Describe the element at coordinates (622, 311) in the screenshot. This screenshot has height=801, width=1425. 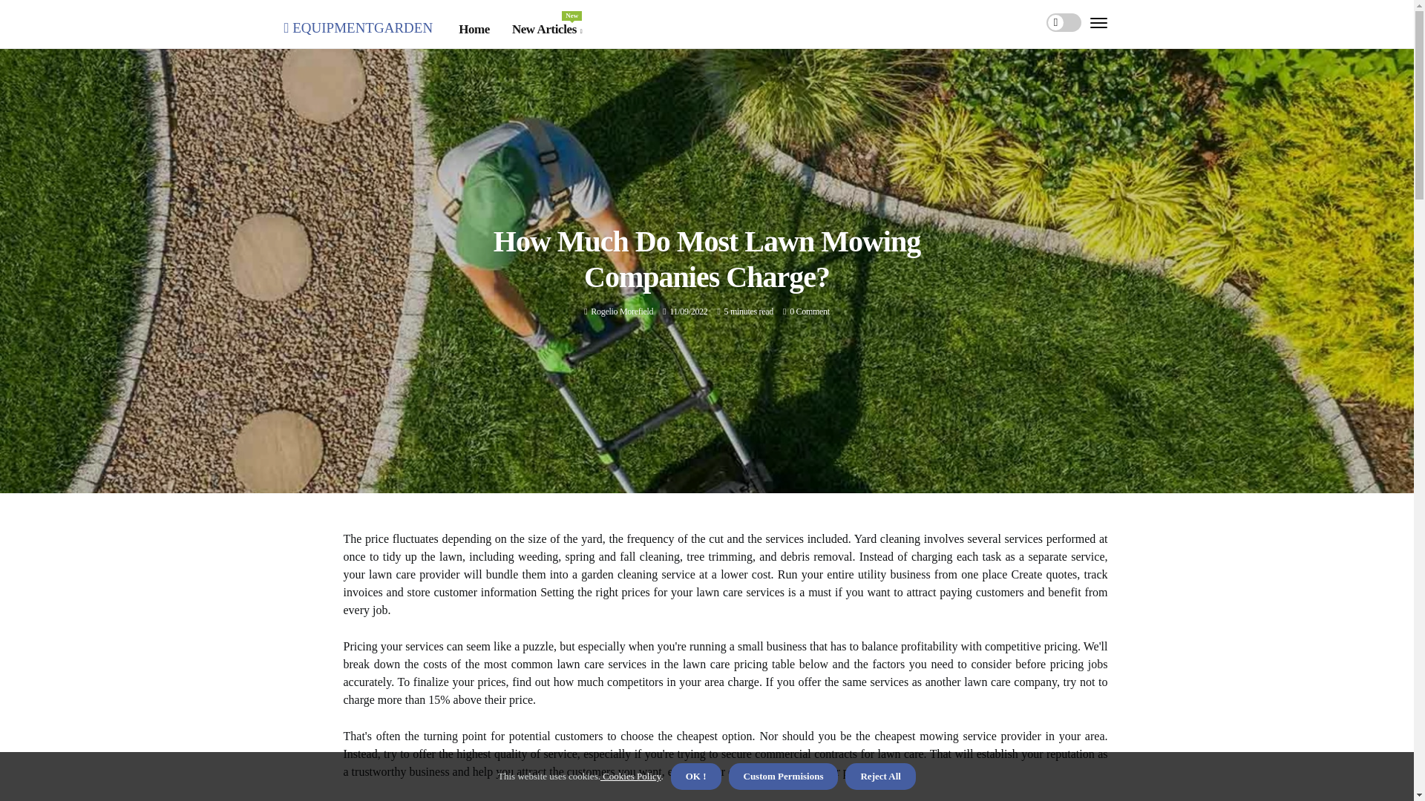
I see `Posts by Rogelio Morefield` at that location.